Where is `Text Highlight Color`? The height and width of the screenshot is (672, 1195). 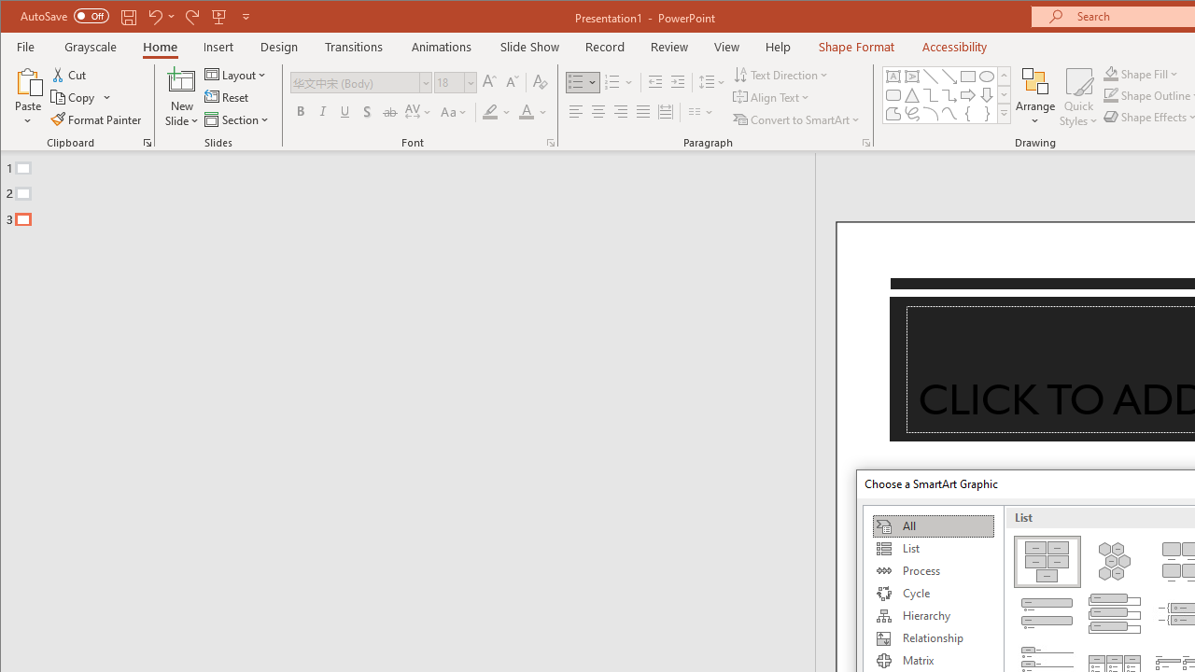
Text Highlight Color is located at coordinates (497, 112).